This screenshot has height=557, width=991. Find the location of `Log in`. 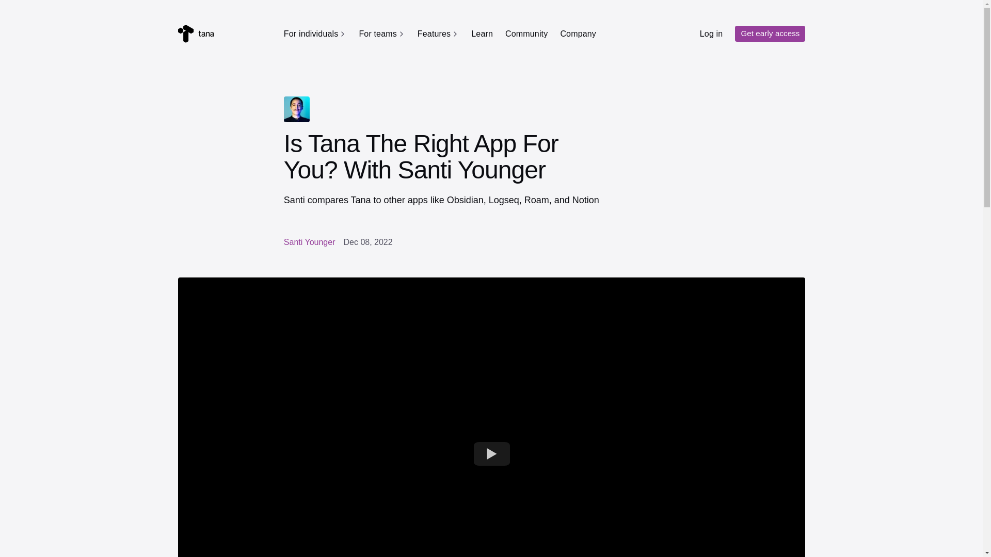

Log in is located at coordinates (711, 33).